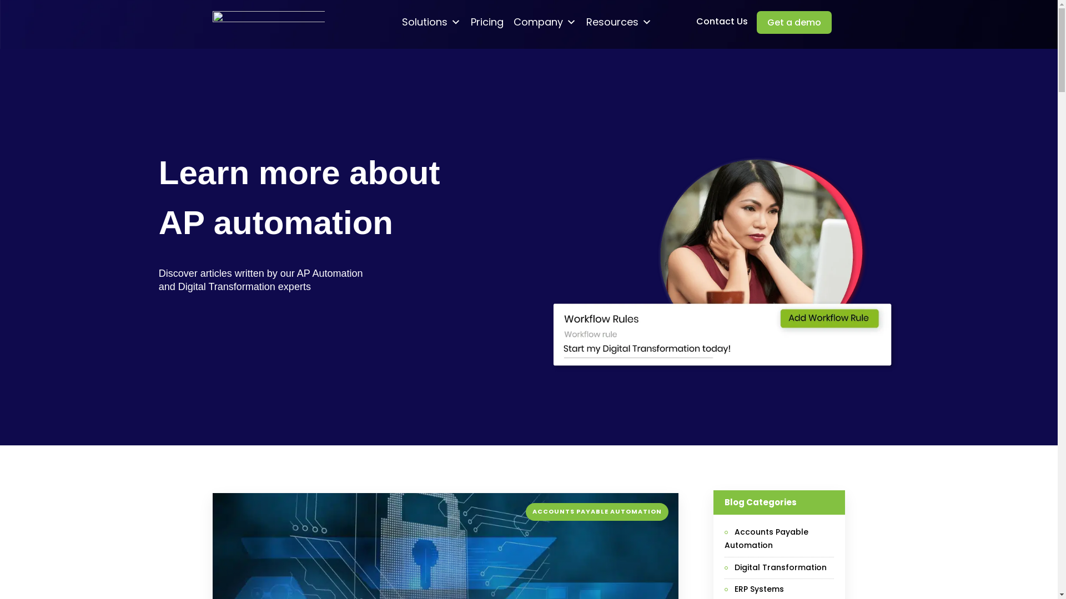 The height and width of the screenshot is (599, 1066). I want to click on blog section, so click(724, 370).